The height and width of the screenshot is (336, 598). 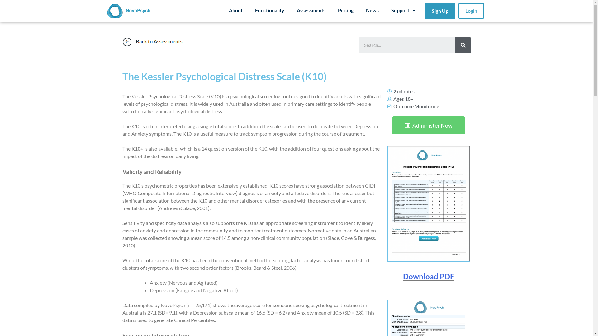 What do you see at coordinates (429, 125) in the screenshot?
I see `Administer Now` at bounding box center [429, 125].